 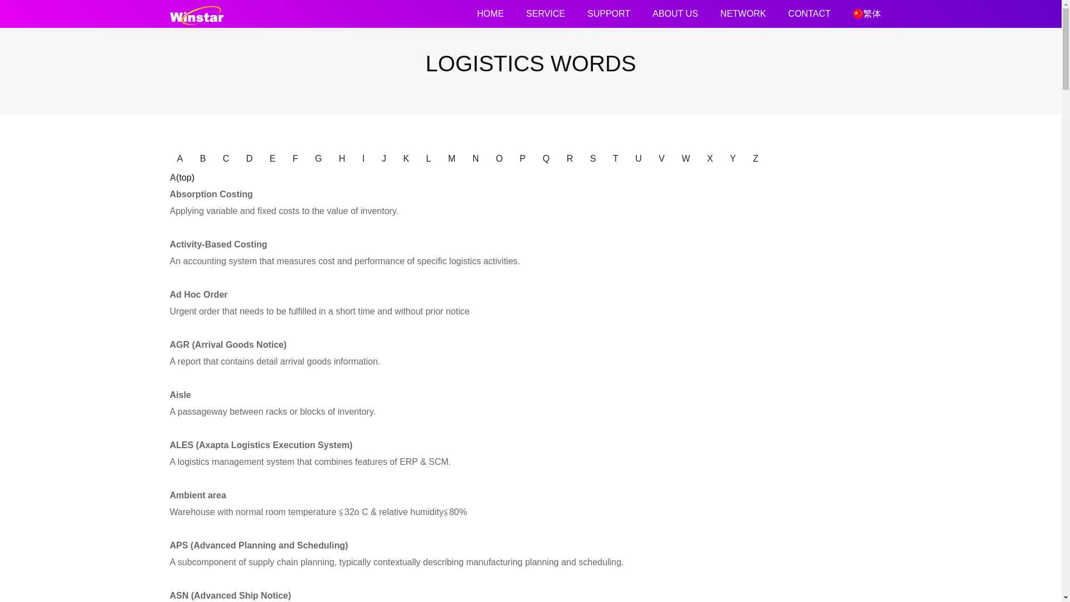 I want to click on U, so click(x=639, y=158).